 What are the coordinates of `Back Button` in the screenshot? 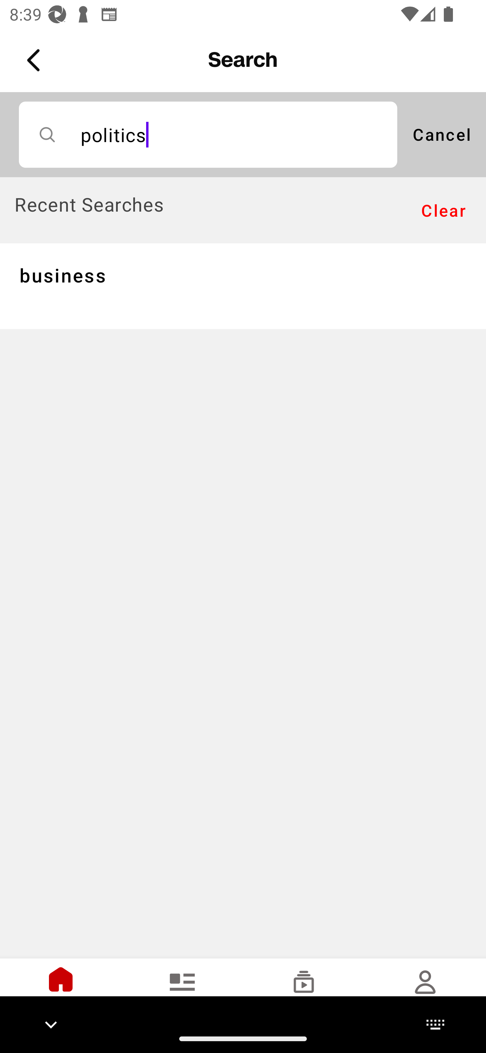 It's located at (35, 60).